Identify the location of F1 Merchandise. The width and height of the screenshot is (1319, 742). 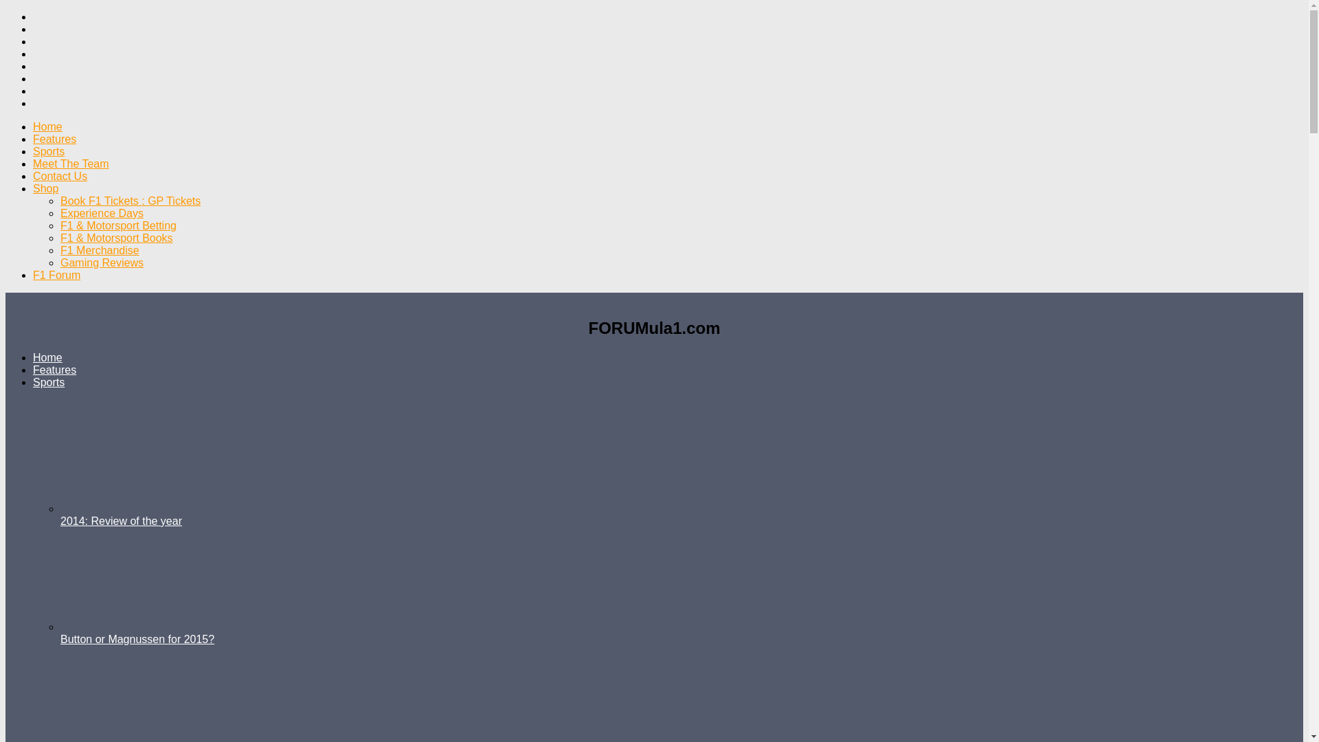
(100, 250).